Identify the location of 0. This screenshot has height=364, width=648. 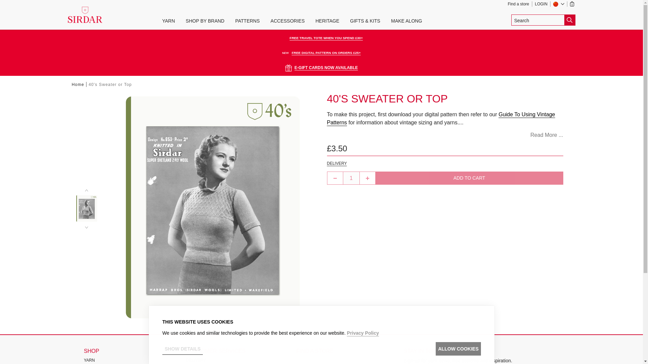
(573, 4).